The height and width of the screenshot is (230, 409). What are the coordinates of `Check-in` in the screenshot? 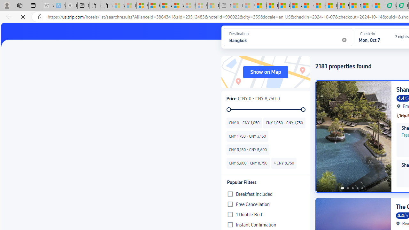 It's located at (373, 37).